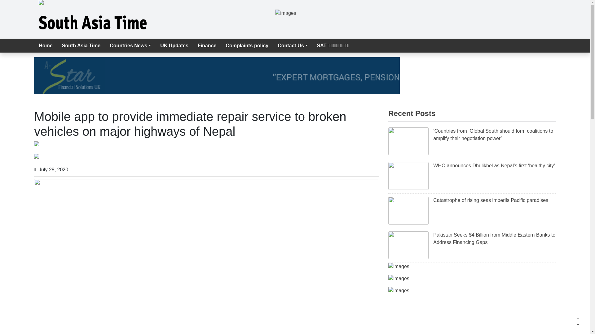 The width and height of the screenshot is (595, 334). I want to click on Complaints policy, so click(247, 46).